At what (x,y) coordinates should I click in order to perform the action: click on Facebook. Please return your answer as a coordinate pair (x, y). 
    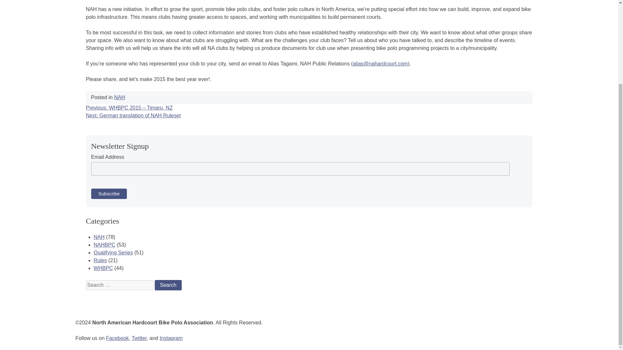
    Looking at the image, I should click on (117, 338).